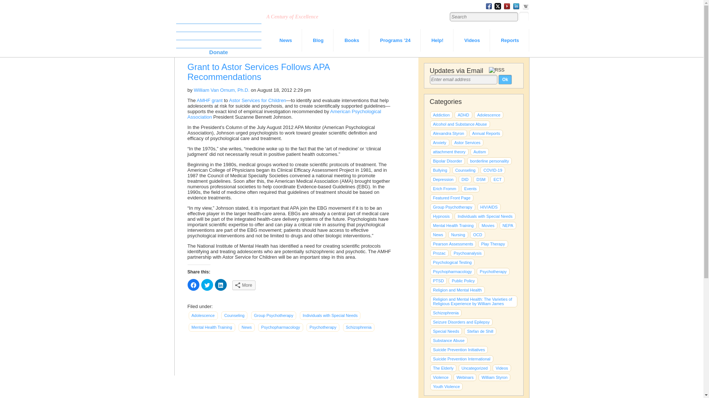 Image resolution: width=709 pixels, height=398 pixels. Describe the element at coordinates (222, 90) in the screenshot. I see `William Van Ornum, Ph.D.` at that location.